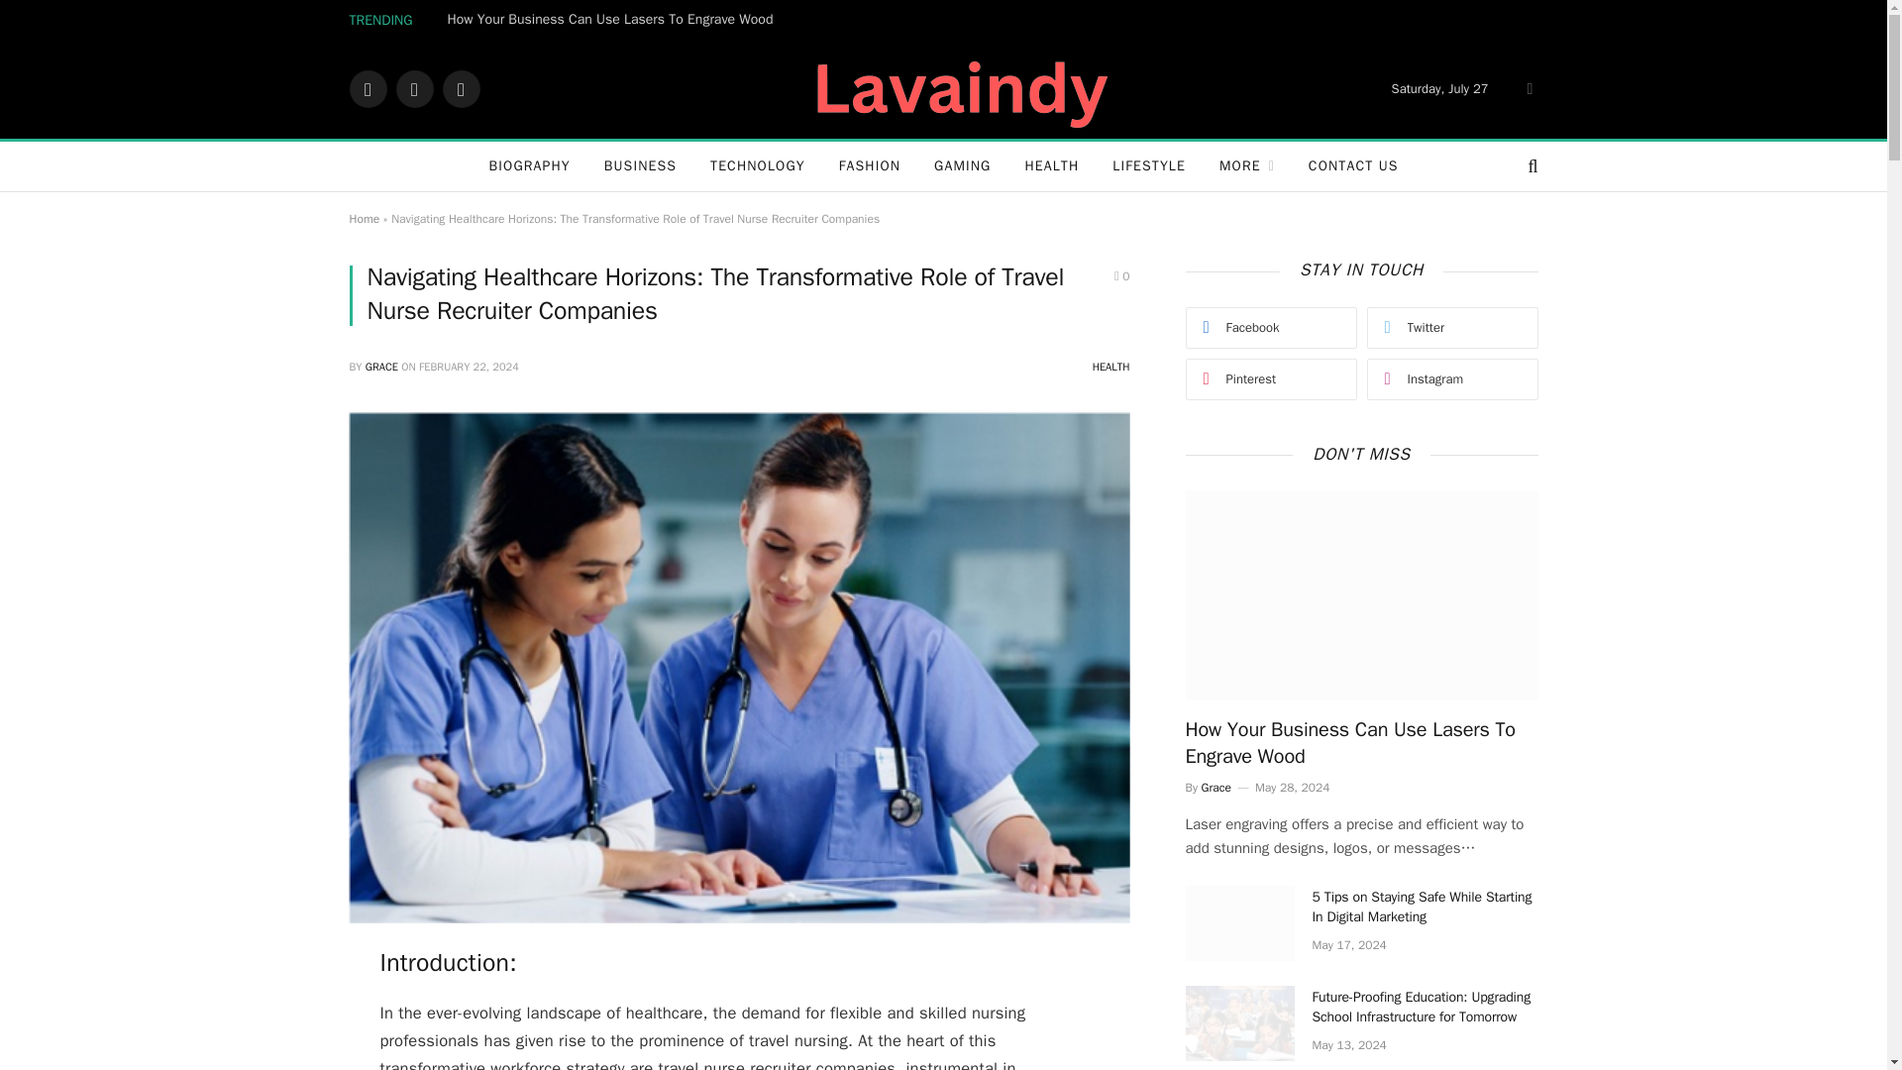 The height and width of the screenshot is (1070, 1902). Describe the element at coordinates (1051, 166) in the screenshot. I see `HEALTH` at that location.